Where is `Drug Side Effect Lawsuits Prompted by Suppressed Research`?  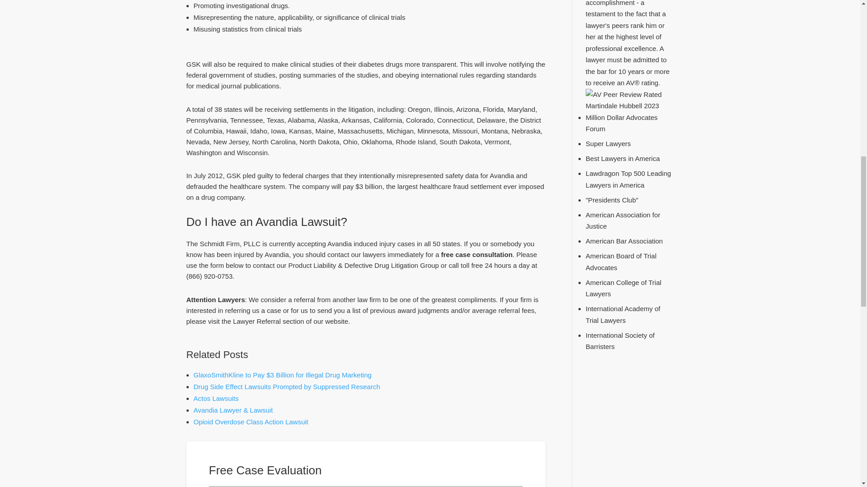
Drug Side Effect Lawsuits Prompted by Suppressed Research is located at coordinates (286, 386).